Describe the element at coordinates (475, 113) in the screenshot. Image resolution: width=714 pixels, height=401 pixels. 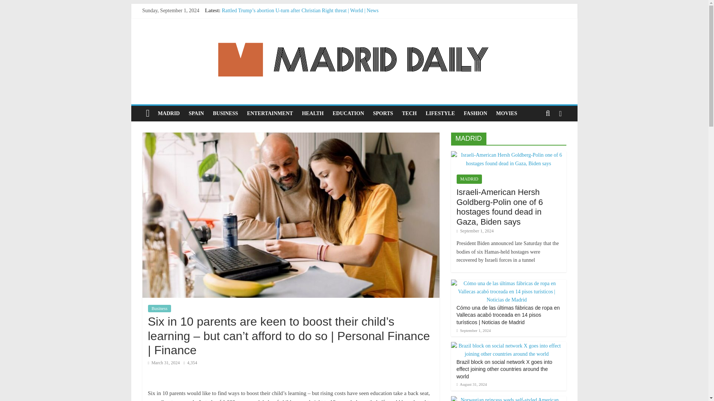
I see `FASHION` at that location.